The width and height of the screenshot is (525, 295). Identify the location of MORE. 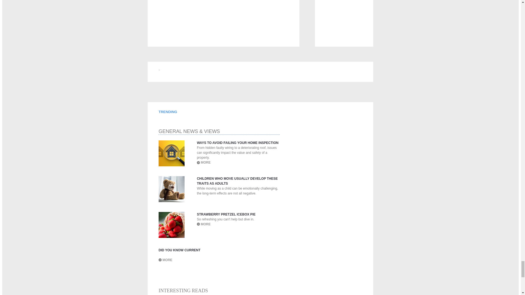
(205, 224).